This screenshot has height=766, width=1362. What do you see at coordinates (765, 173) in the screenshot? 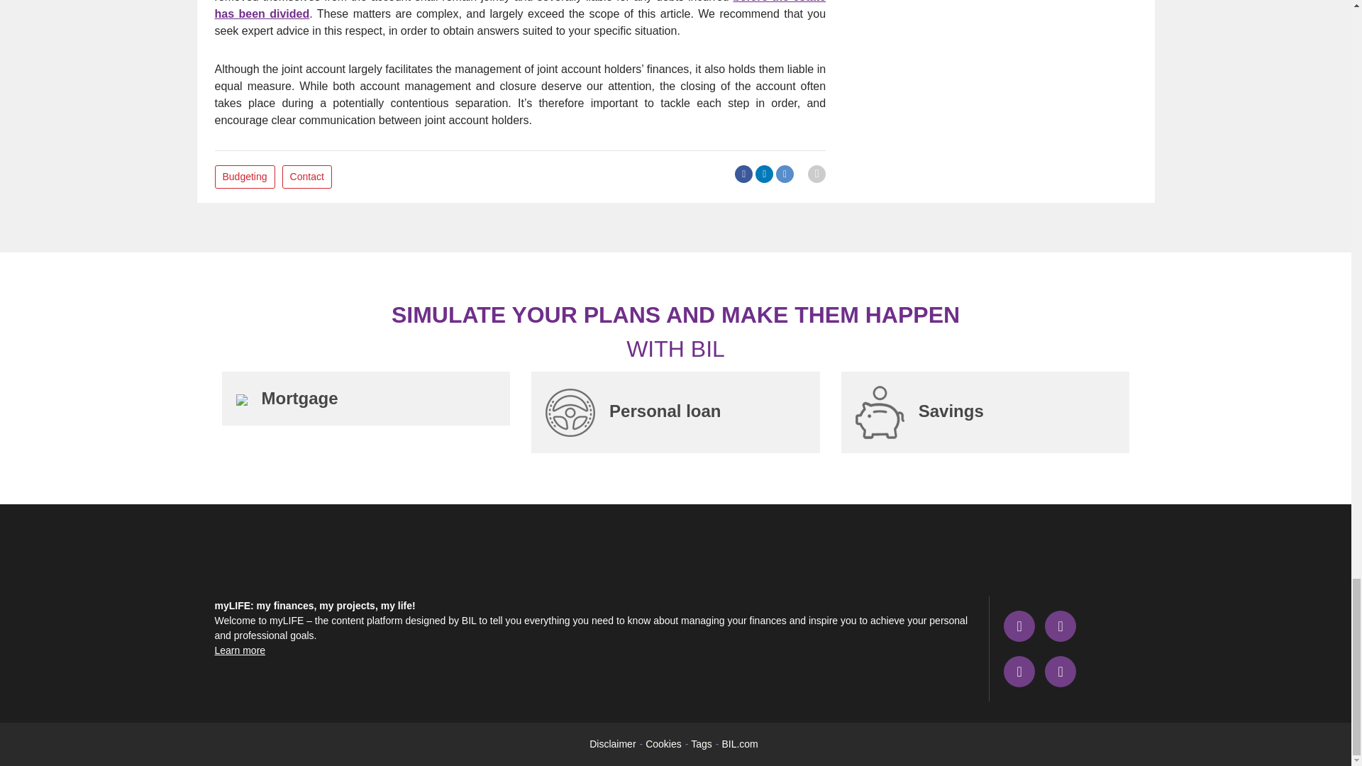
I see `Share on LinkedIn` at bounding box center [765, 173].